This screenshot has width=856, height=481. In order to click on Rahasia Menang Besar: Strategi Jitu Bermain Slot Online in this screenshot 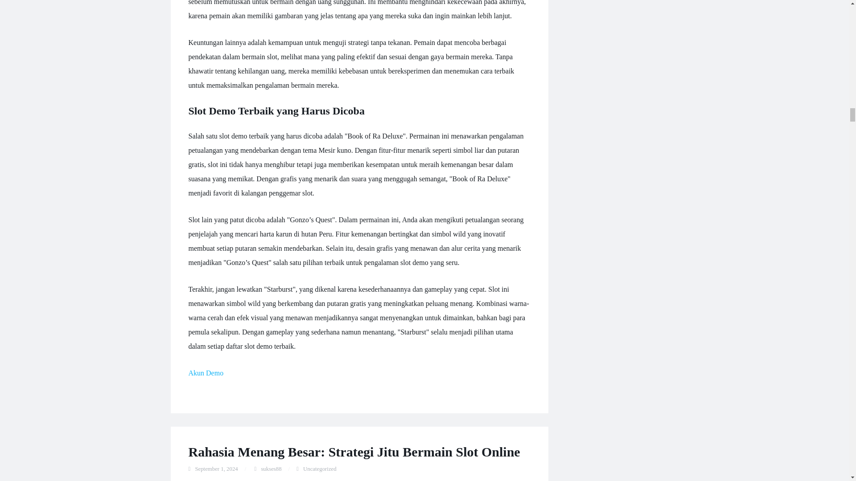, I will do `click(354, 452)`.